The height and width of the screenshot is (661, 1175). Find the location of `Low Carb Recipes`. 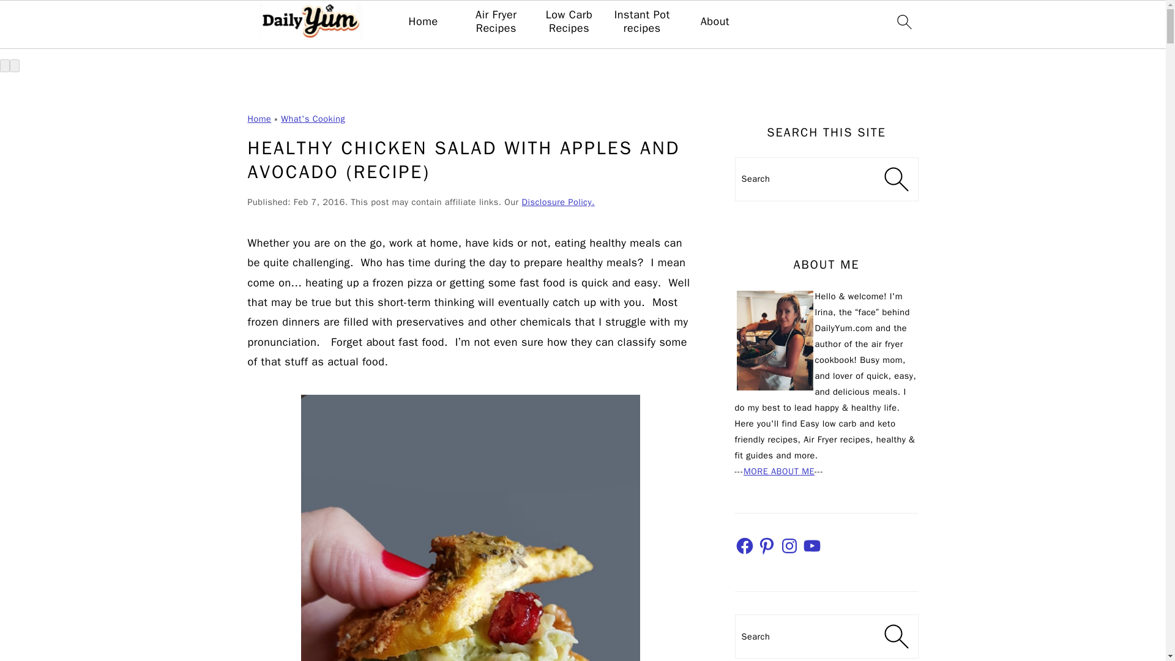

Low Carb Recipes is located at coordinates (569, 22).